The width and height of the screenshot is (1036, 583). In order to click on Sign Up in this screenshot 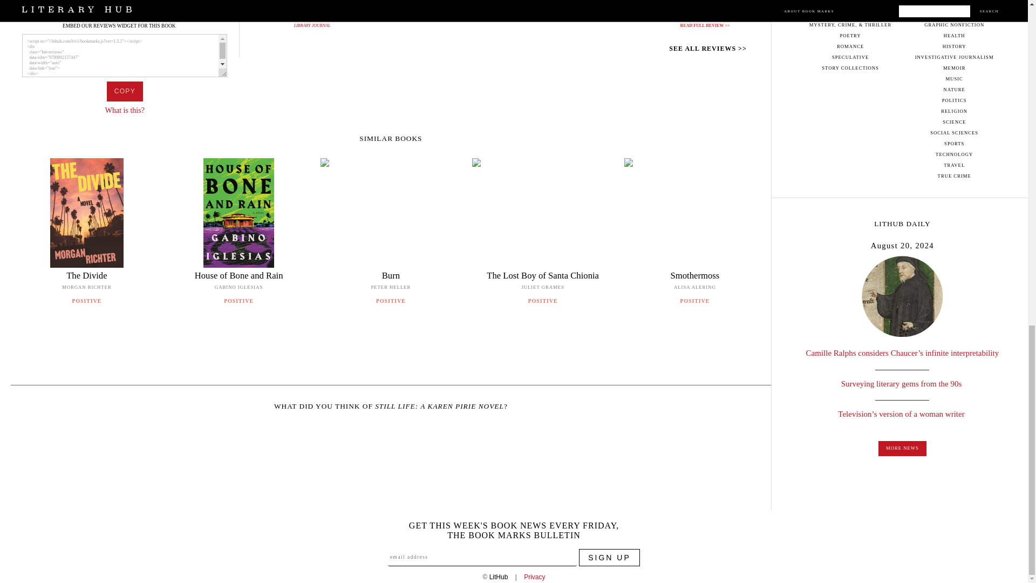, I will do `click(610, 557)`.